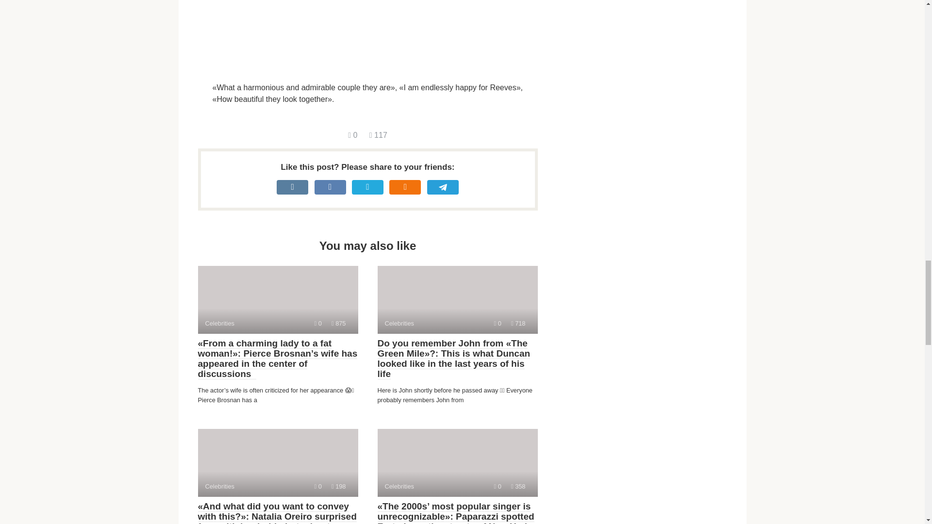 This screenshot has width=932, height=524. I want to click on Views, so click(352, 135).